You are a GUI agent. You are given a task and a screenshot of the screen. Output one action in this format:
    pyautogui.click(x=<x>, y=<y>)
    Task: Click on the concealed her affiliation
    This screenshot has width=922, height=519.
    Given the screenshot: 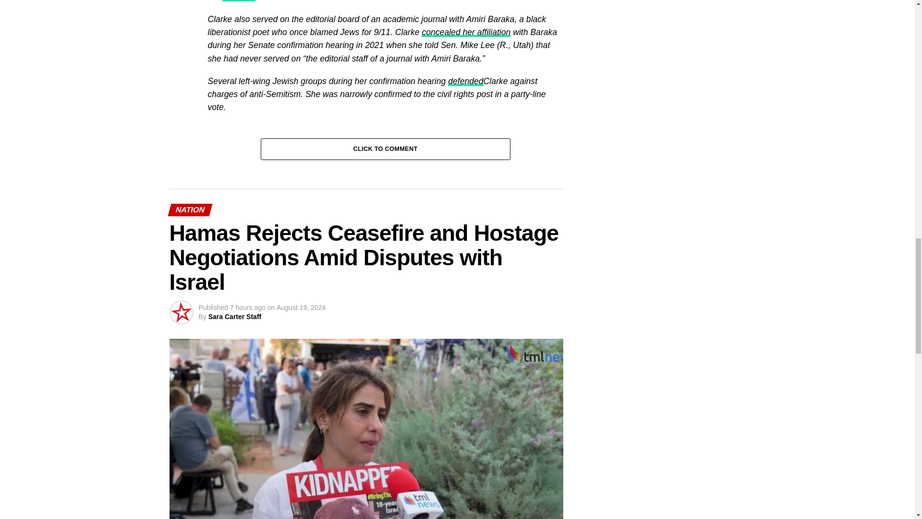 What is the action you would take?
    pyautogui.click(x=466, y=32)
    